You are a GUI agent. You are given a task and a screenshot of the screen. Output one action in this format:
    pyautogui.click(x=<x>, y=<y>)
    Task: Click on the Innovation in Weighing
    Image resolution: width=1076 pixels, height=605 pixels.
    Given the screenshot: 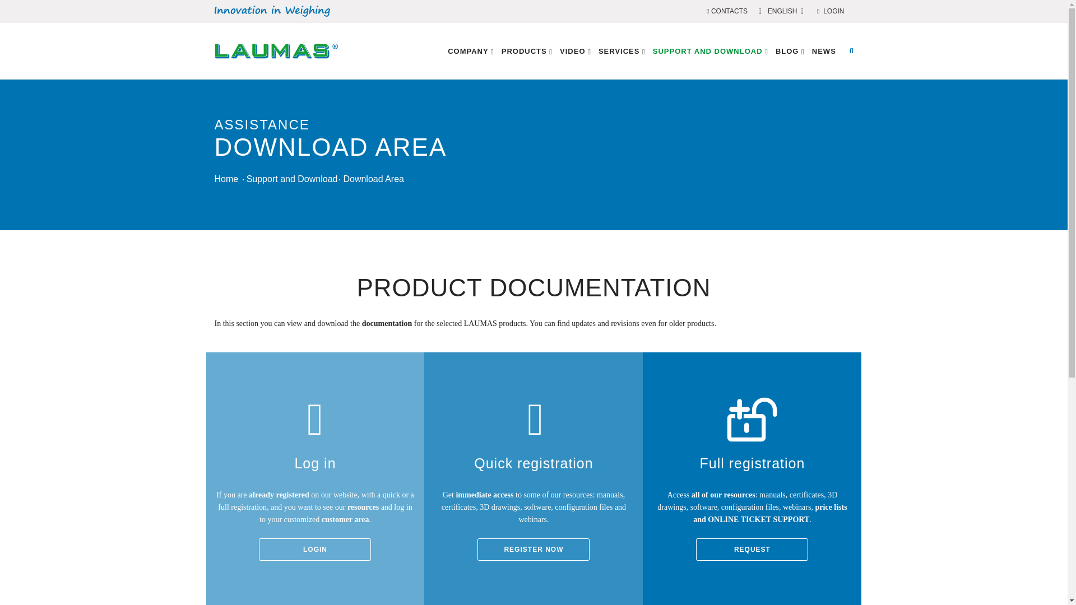 What is the action you would take?
    pyautogui.click(x=271, y=11)
    